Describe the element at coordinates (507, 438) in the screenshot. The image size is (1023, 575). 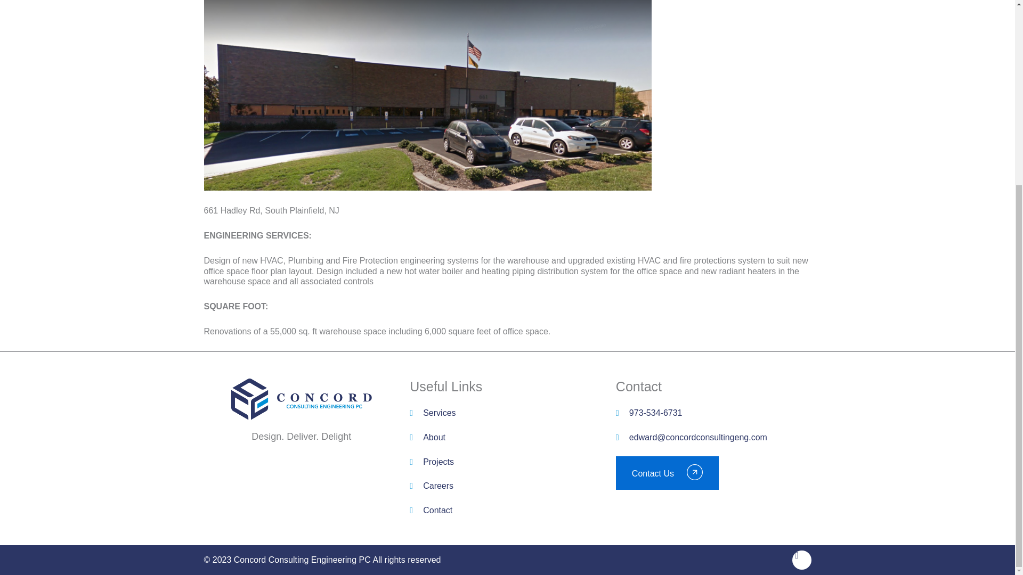
I see `About` at that location.